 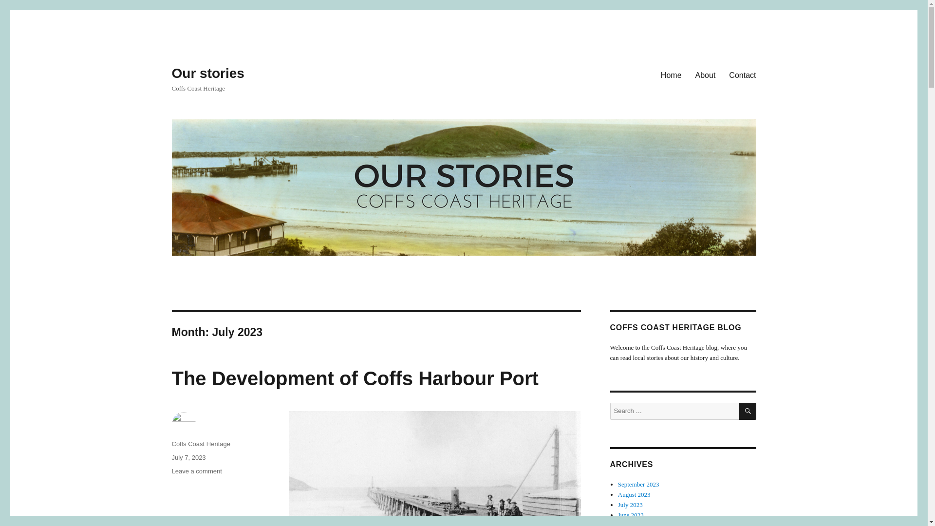 I want to click on Our stories, so click(x=631, y=524).